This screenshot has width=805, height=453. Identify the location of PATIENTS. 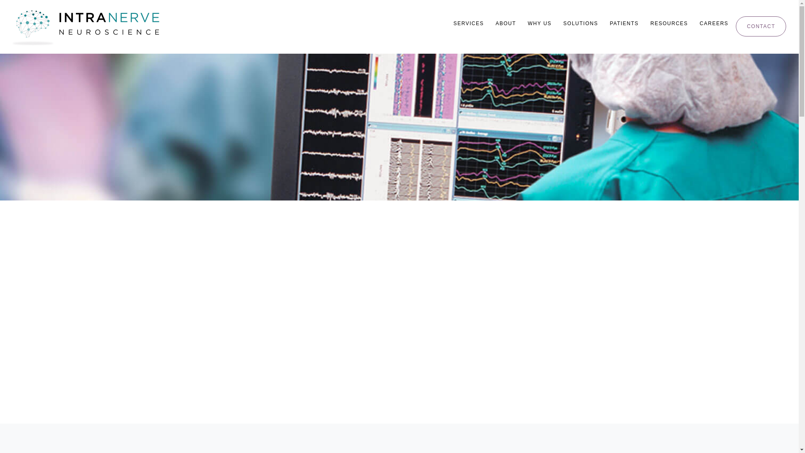
(624, 23).